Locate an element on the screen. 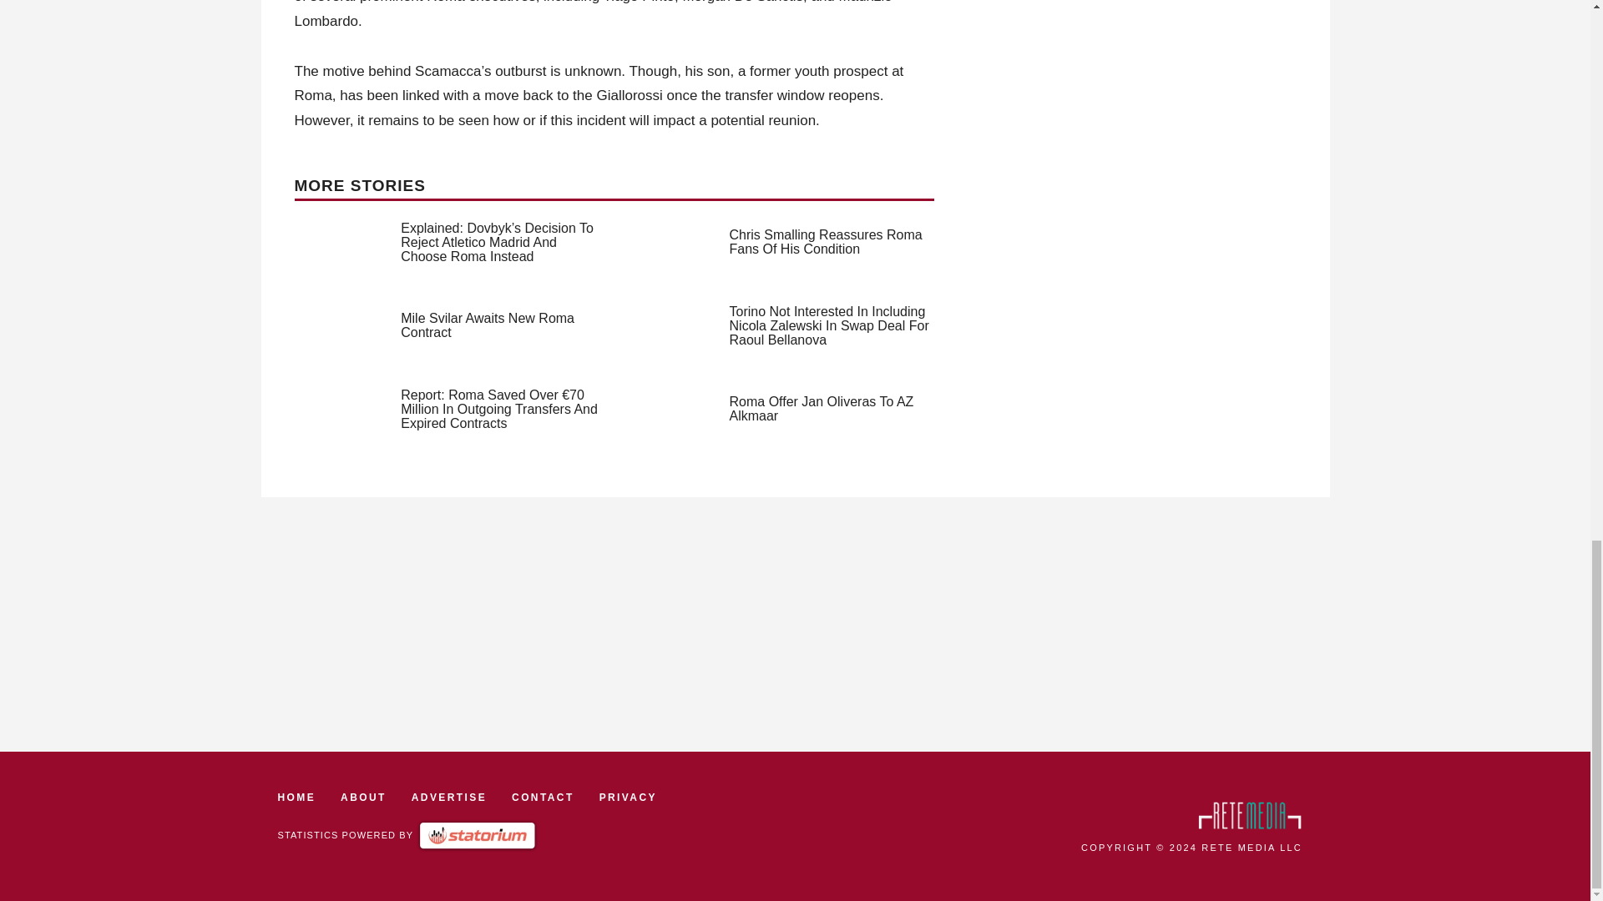  PRIVACY is located at coordinates (628, 798).